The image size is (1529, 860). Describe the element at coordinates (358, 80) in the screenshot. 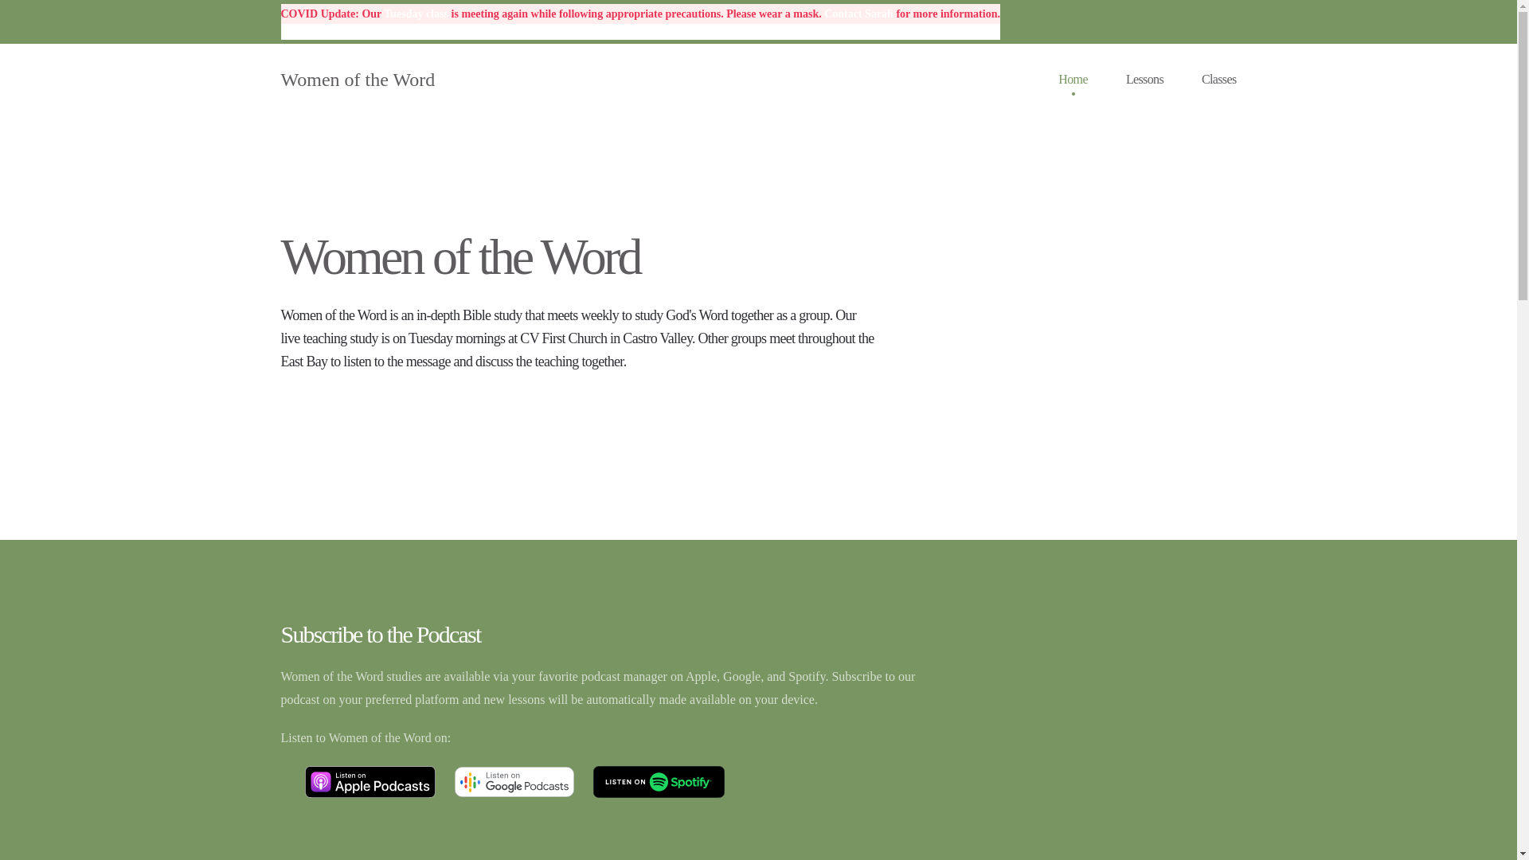

I see `Women of the Word` at that location.